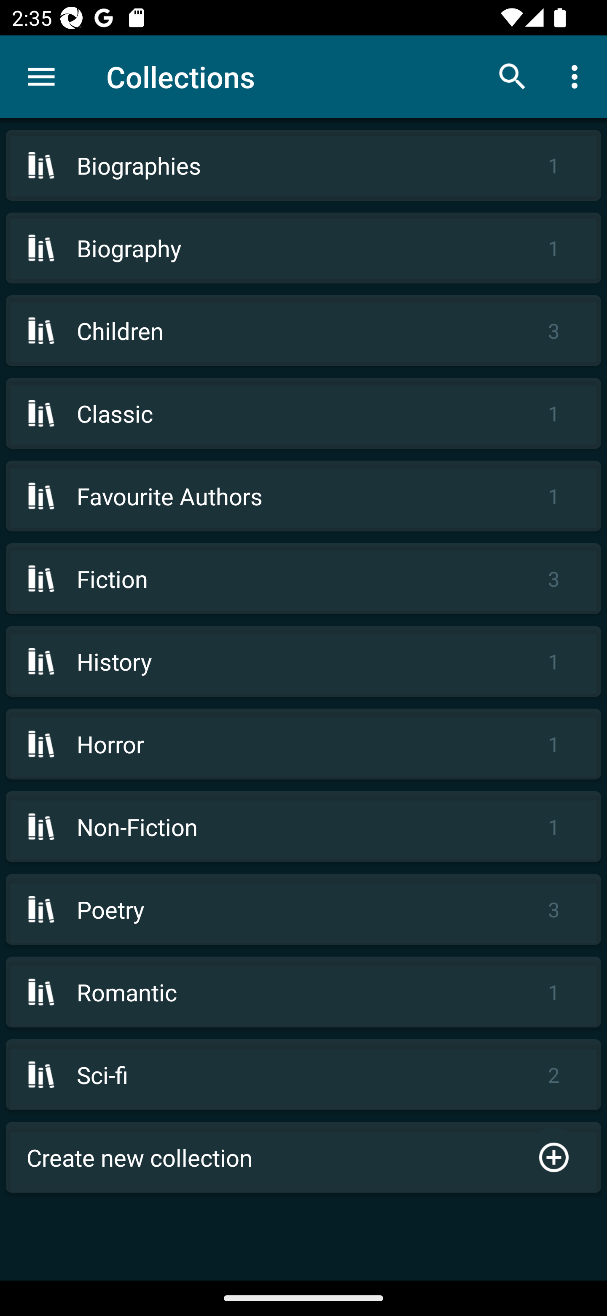  What do you see at coordinates (577, 76) in the screenshot?
I see `More options` at bounding box center [577, 76].